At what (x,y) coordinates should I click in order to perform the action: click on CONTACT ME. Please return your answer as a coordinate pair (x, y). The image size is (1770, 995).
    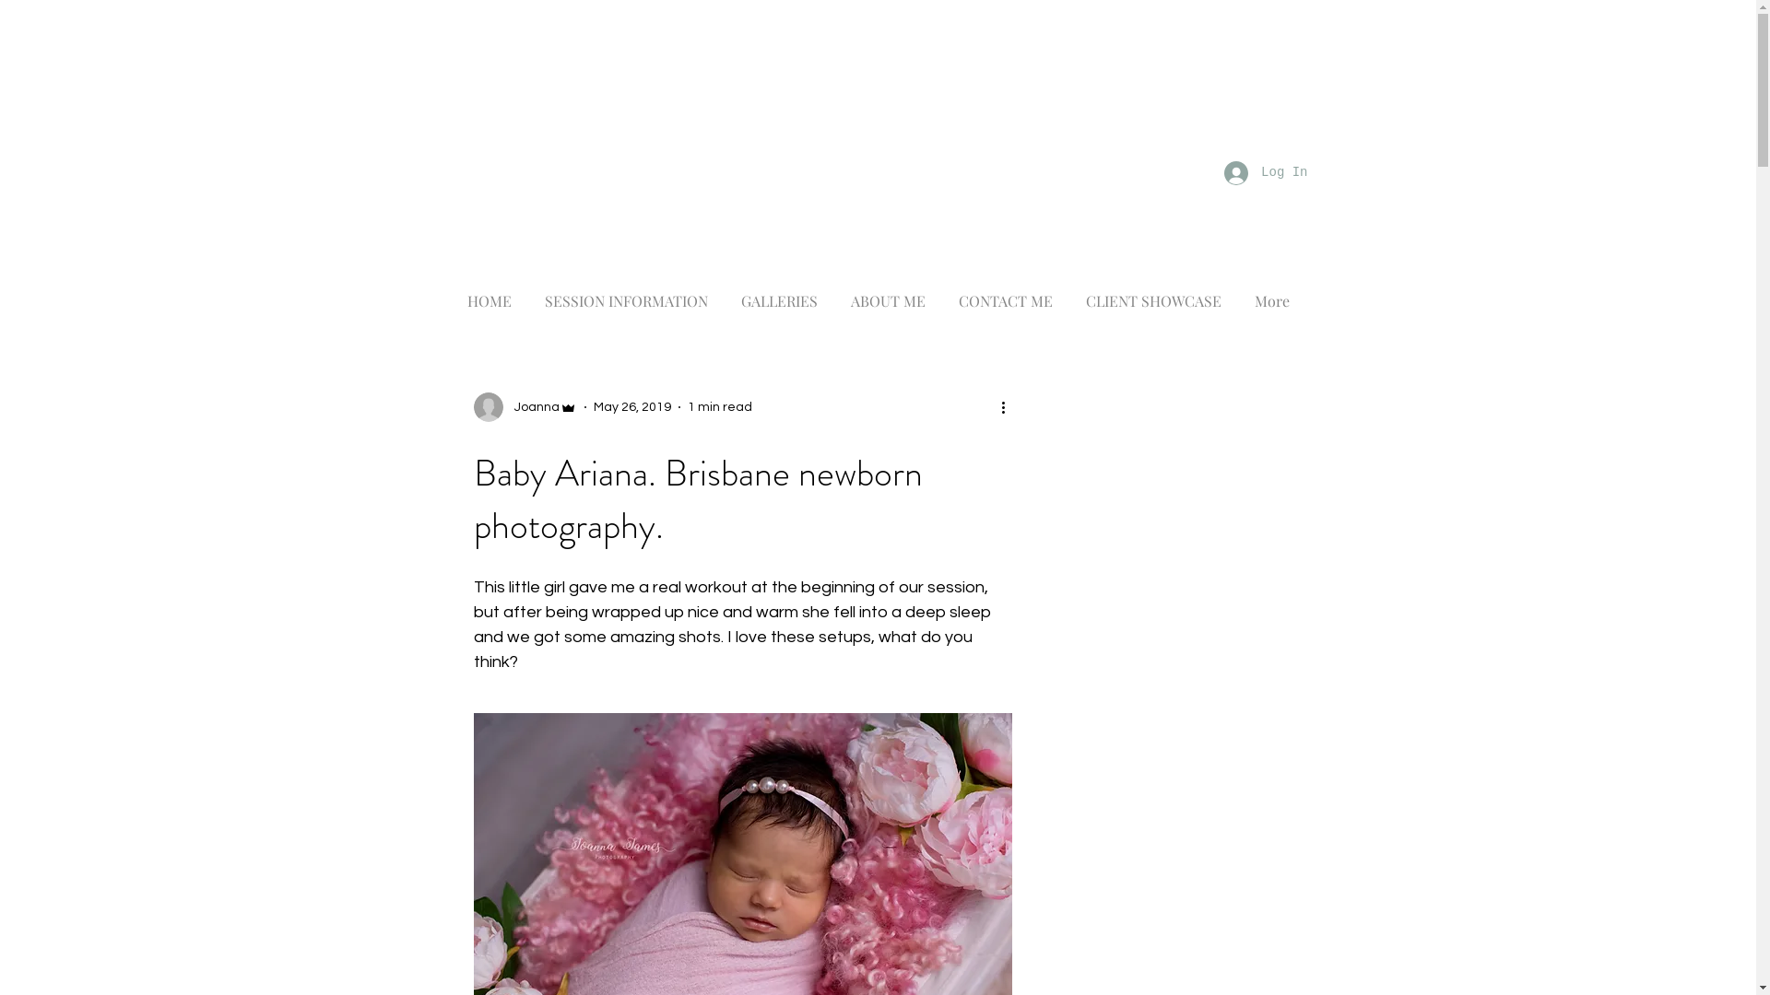
    Looking at the image, I should click on (1006, 307).